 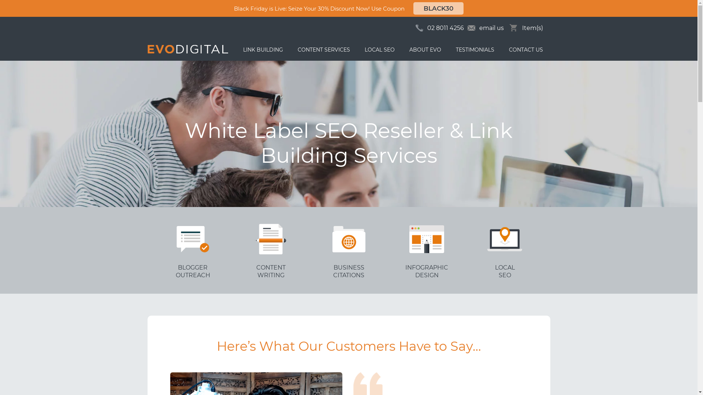 What do you see at coordinates (187, 49) in the screenshot?
I see `Evo Digital` at bounding box center [187, 49].